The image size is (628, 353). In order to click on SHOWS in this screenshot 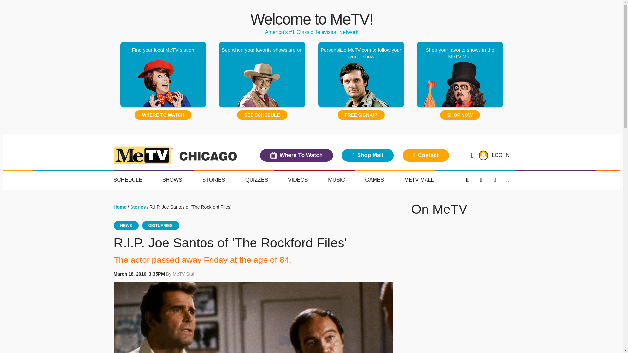, I will do `click(172, 180)`.